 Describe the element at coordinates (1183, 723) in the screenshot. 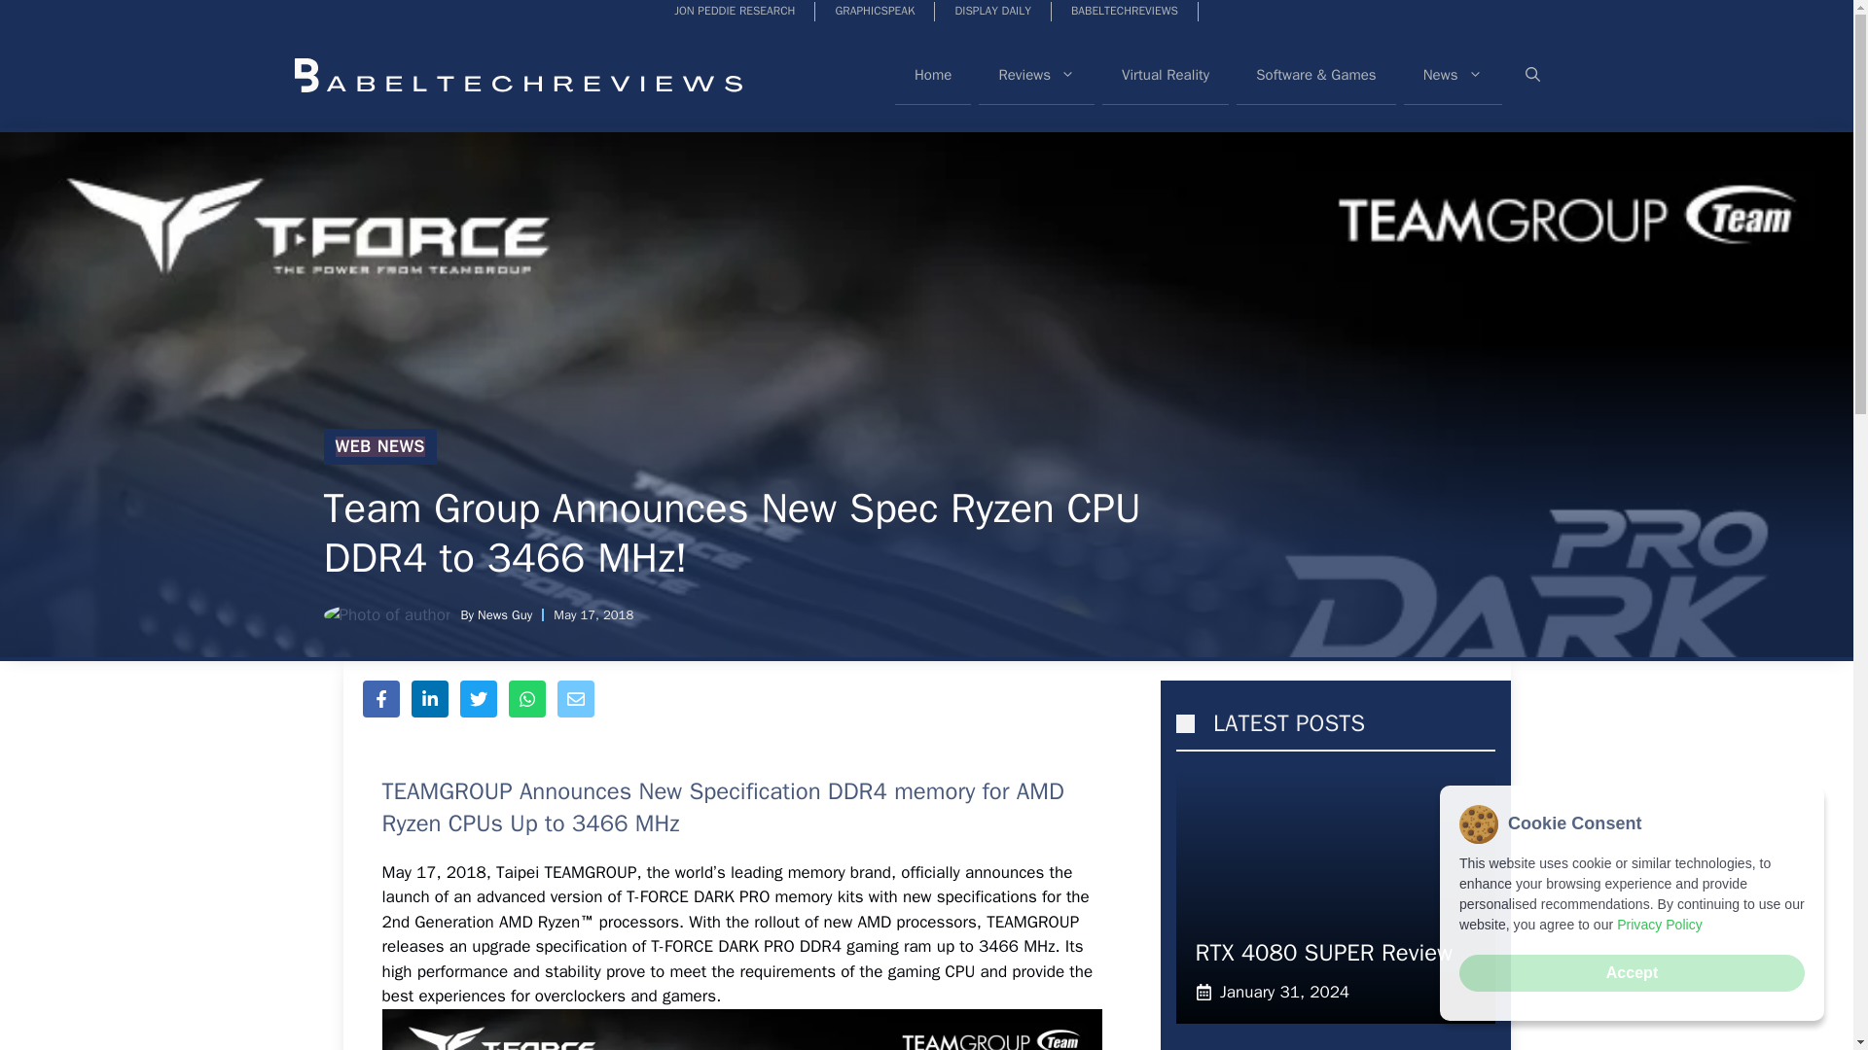

I see `SORRY, YOUR BROWSER DOES NOT SUPPORT INLINE SVG.` at that location.